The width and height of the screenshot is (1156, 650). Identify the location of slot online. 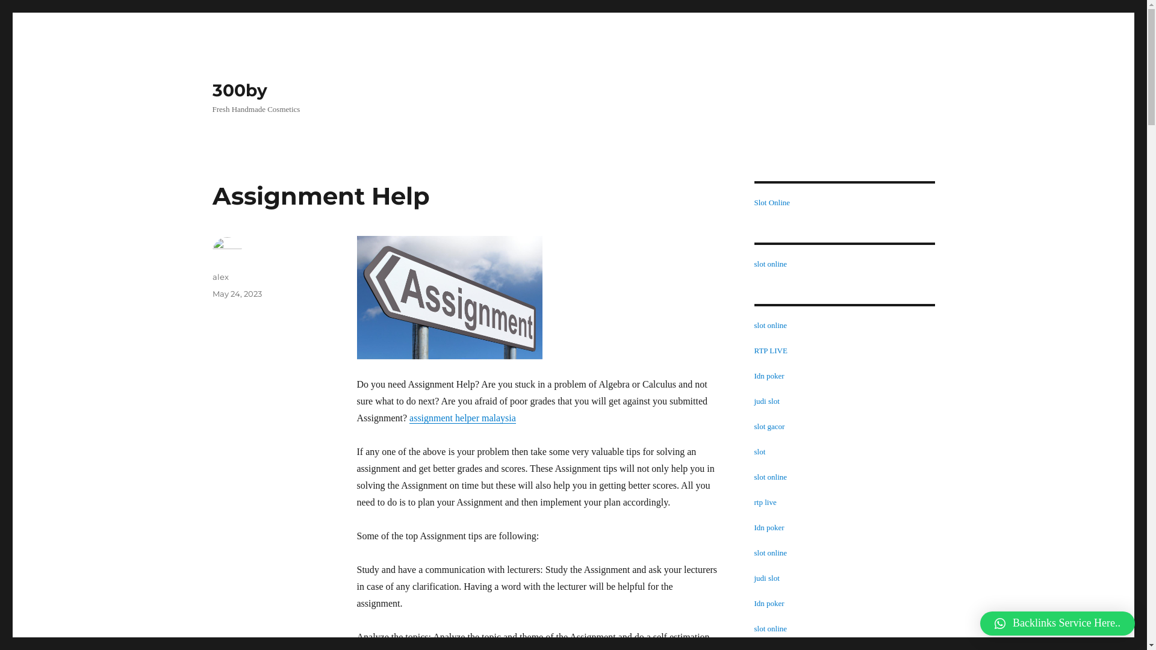
(771, 264).